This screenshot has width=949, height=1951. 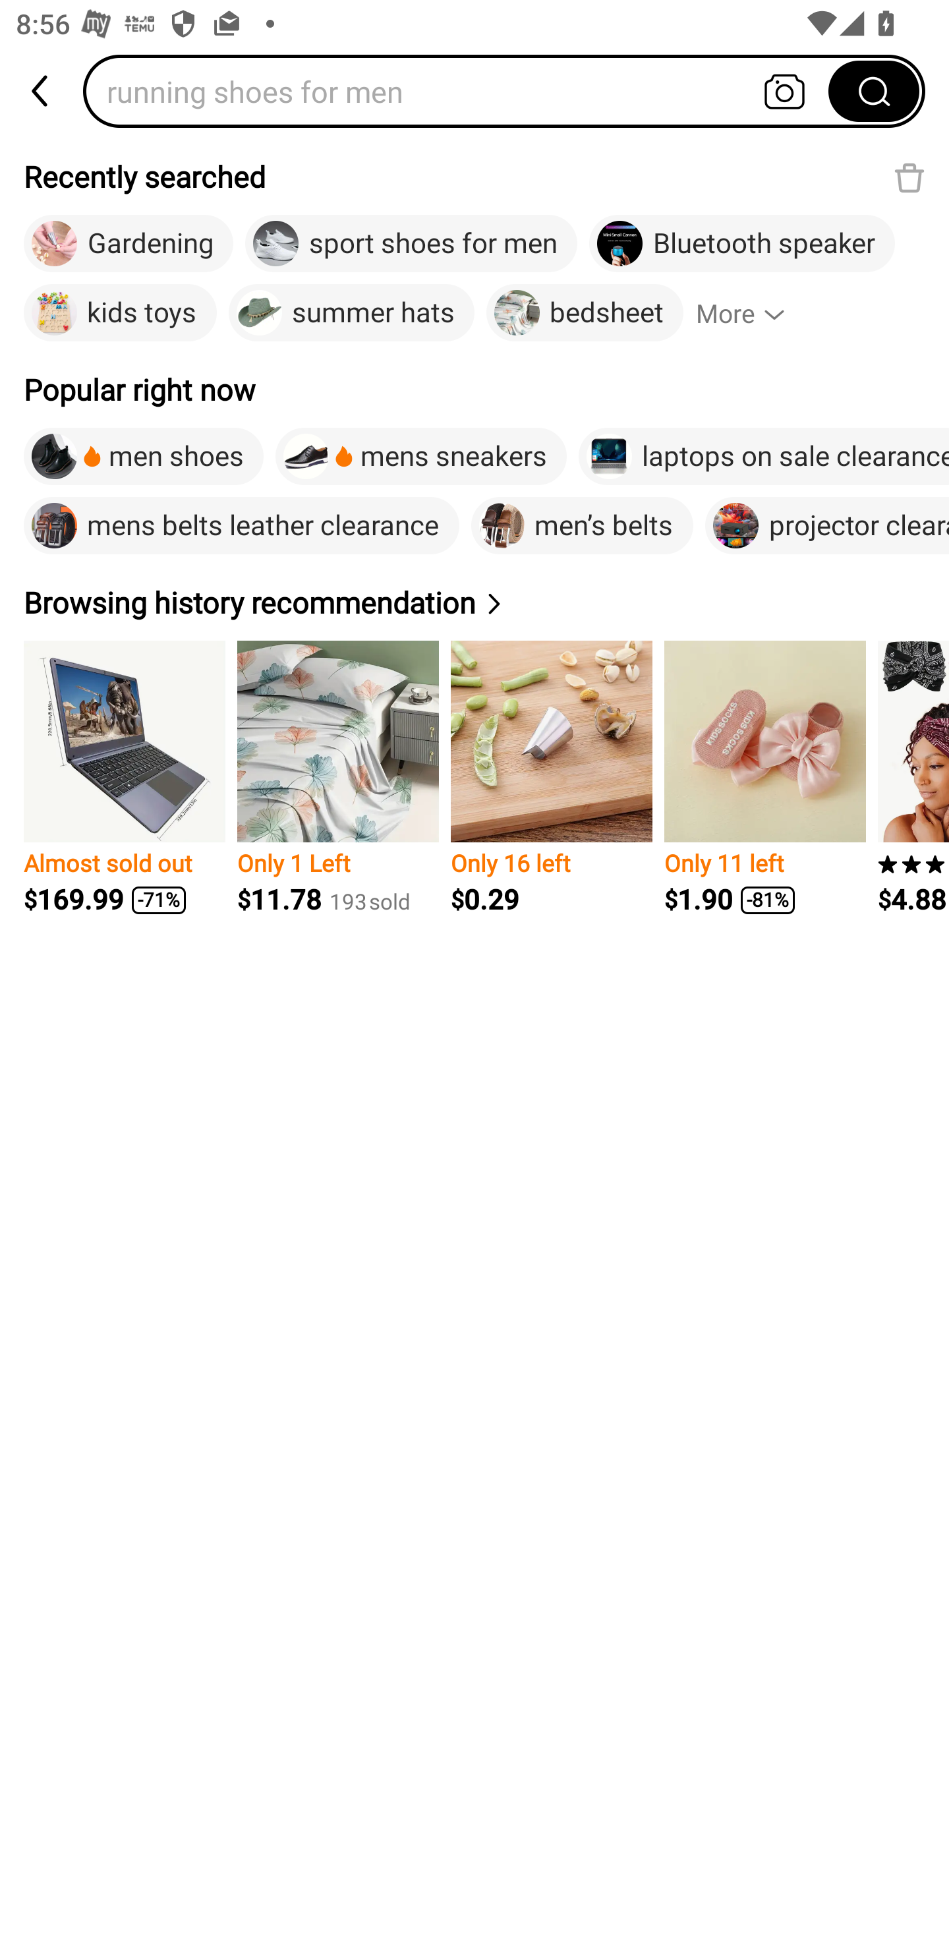 I want to click on More, so click(x=750, y=313).